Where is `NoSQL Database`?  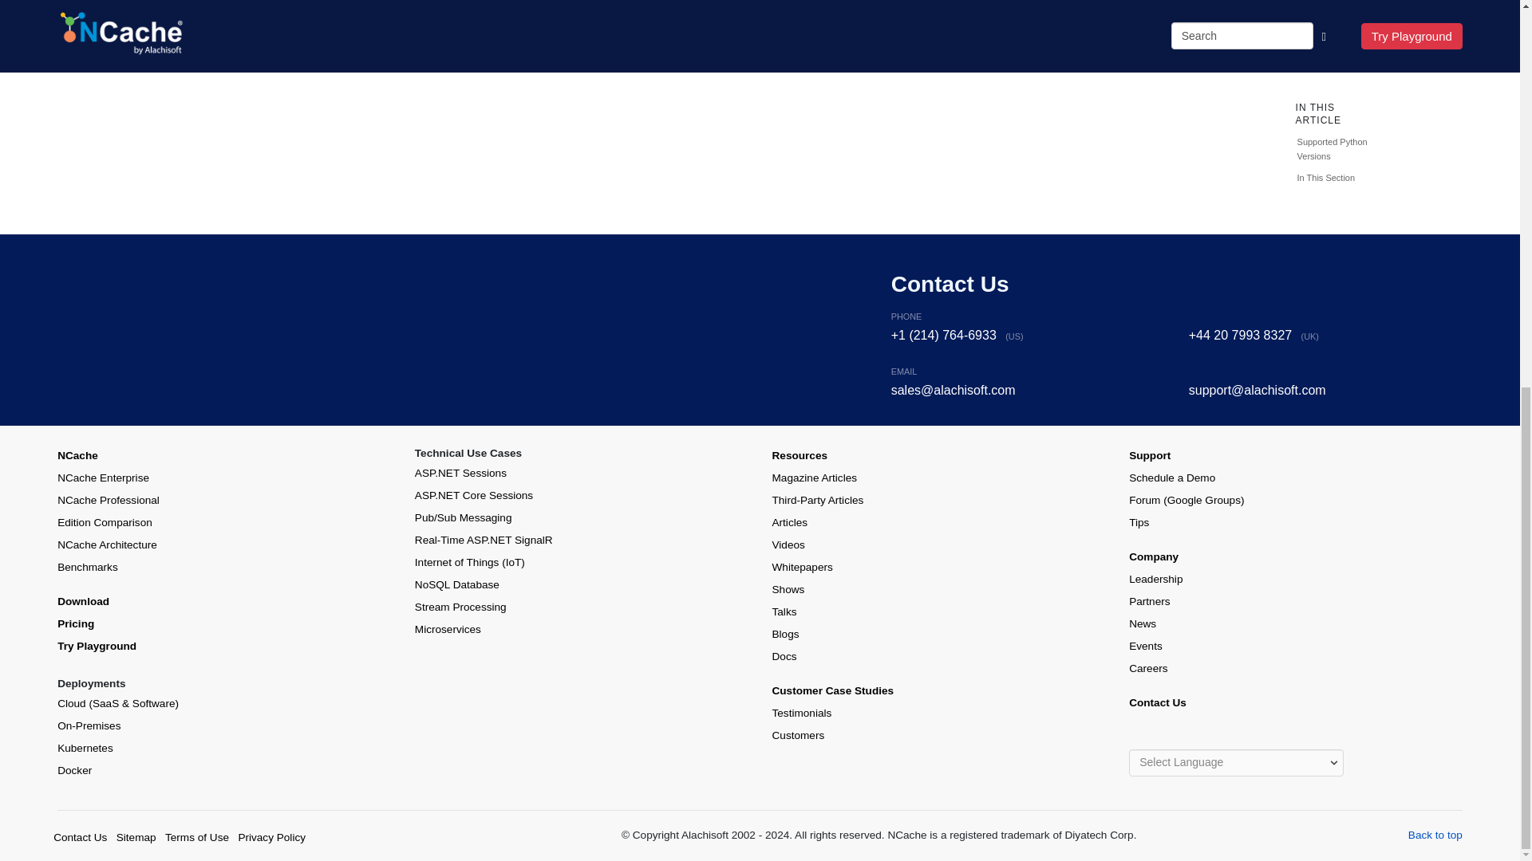
NoSQL Database is located at coordinates (456, 584).